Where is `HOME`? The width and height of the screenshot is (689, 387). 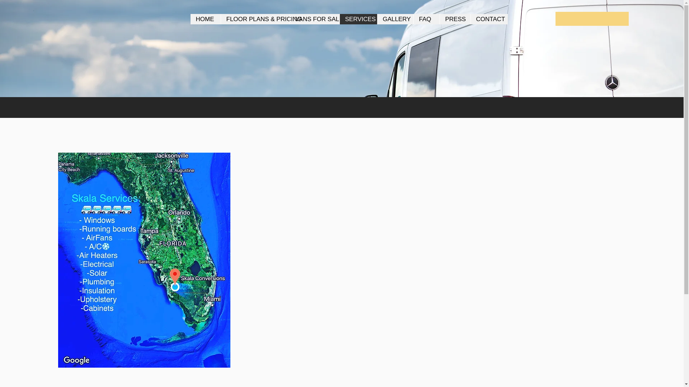
HOME is located at coordinates (205, 19).